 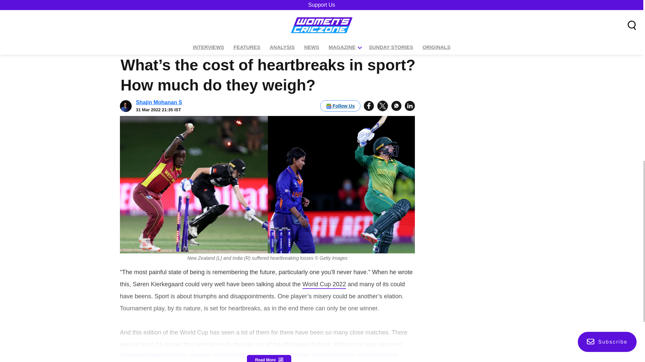 What do you see at coordinates (223, 3) in the screenshot?
I see `Shabnim Ismail` at bounding box center [223, 3].